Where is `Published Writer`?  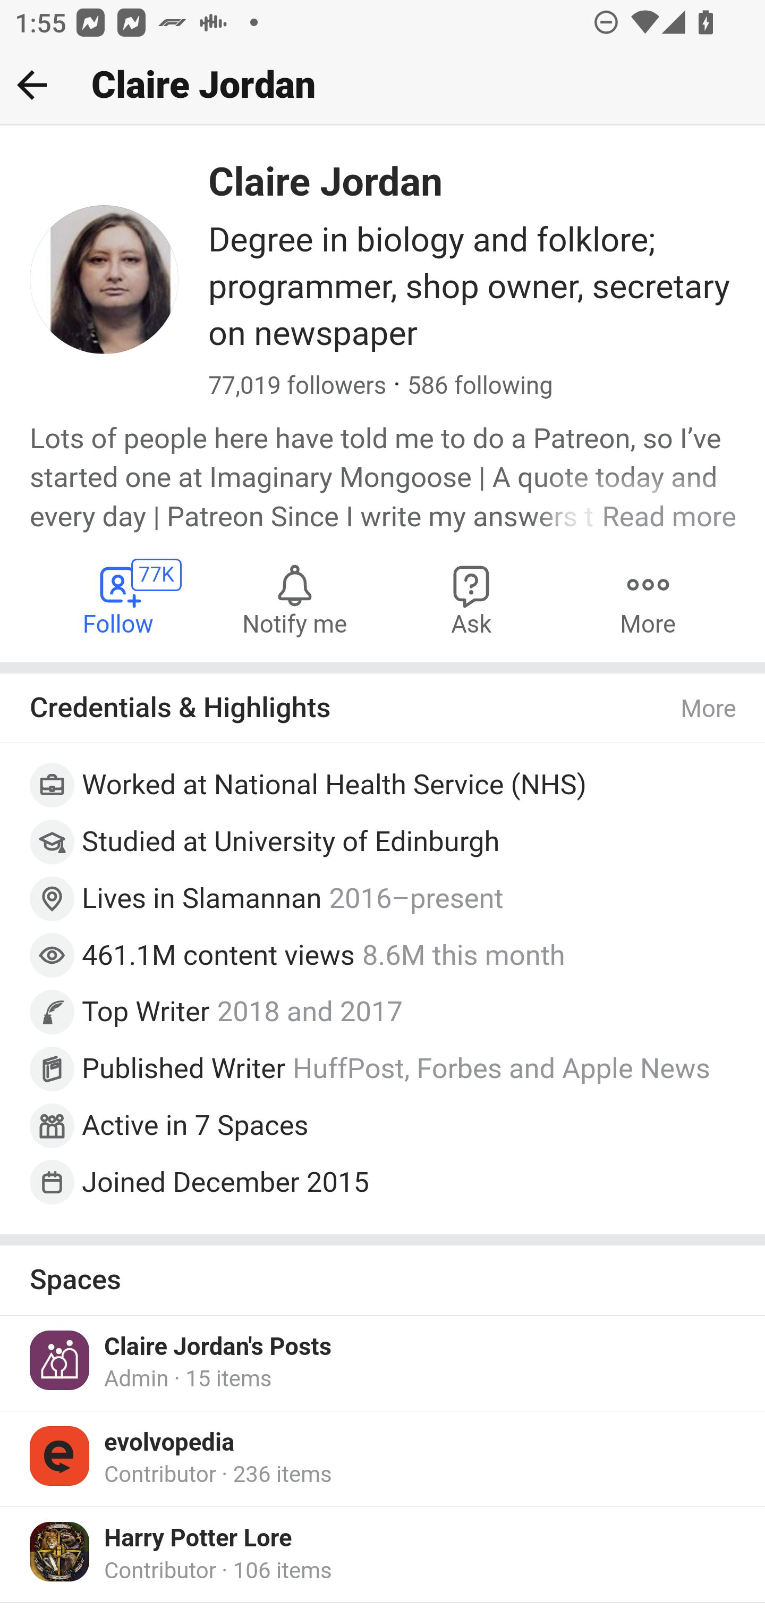
Published Writer is located at coordinates (184, 1068).